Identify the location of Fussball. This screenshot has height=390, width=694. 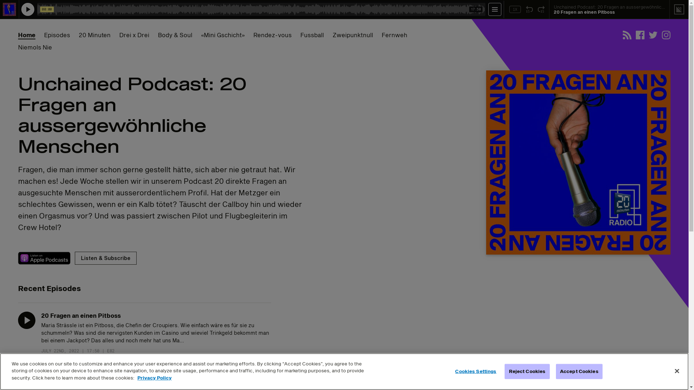
(312, 35).